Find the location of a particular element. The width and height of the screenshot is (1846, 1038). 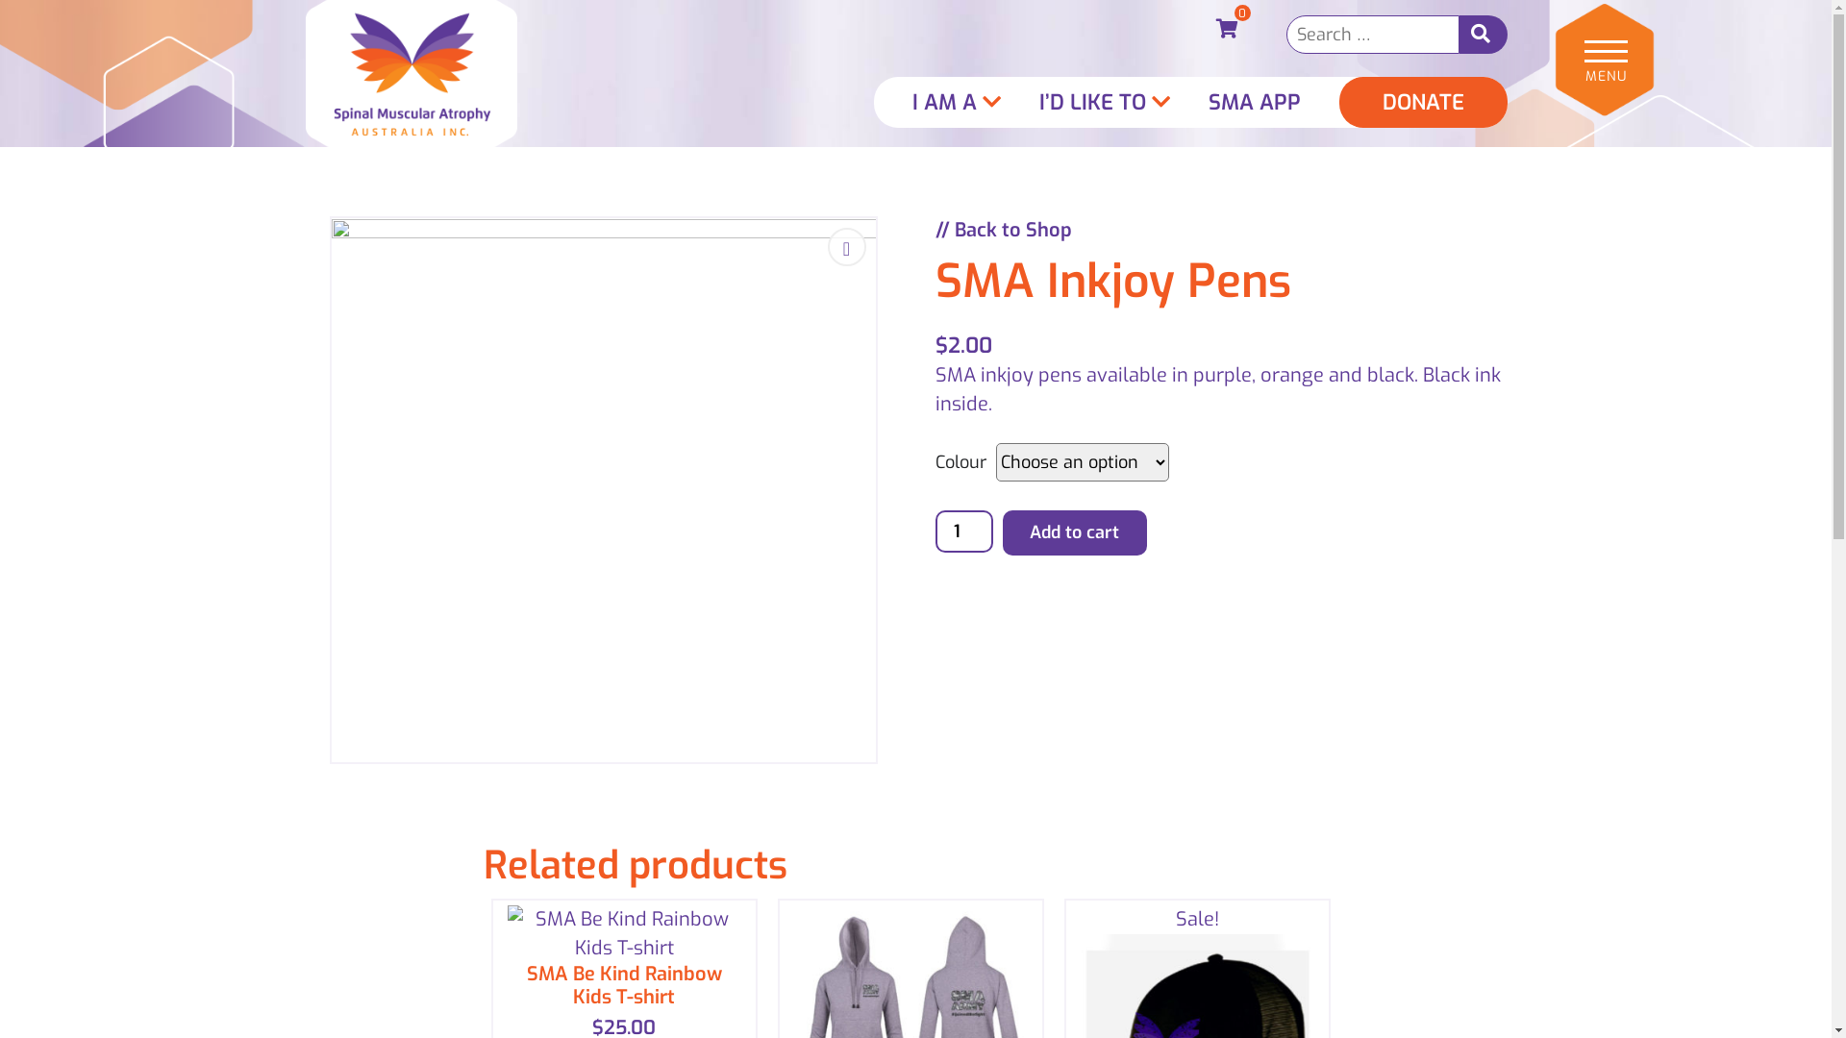

sma_pens is located at coordinates (603, 490).